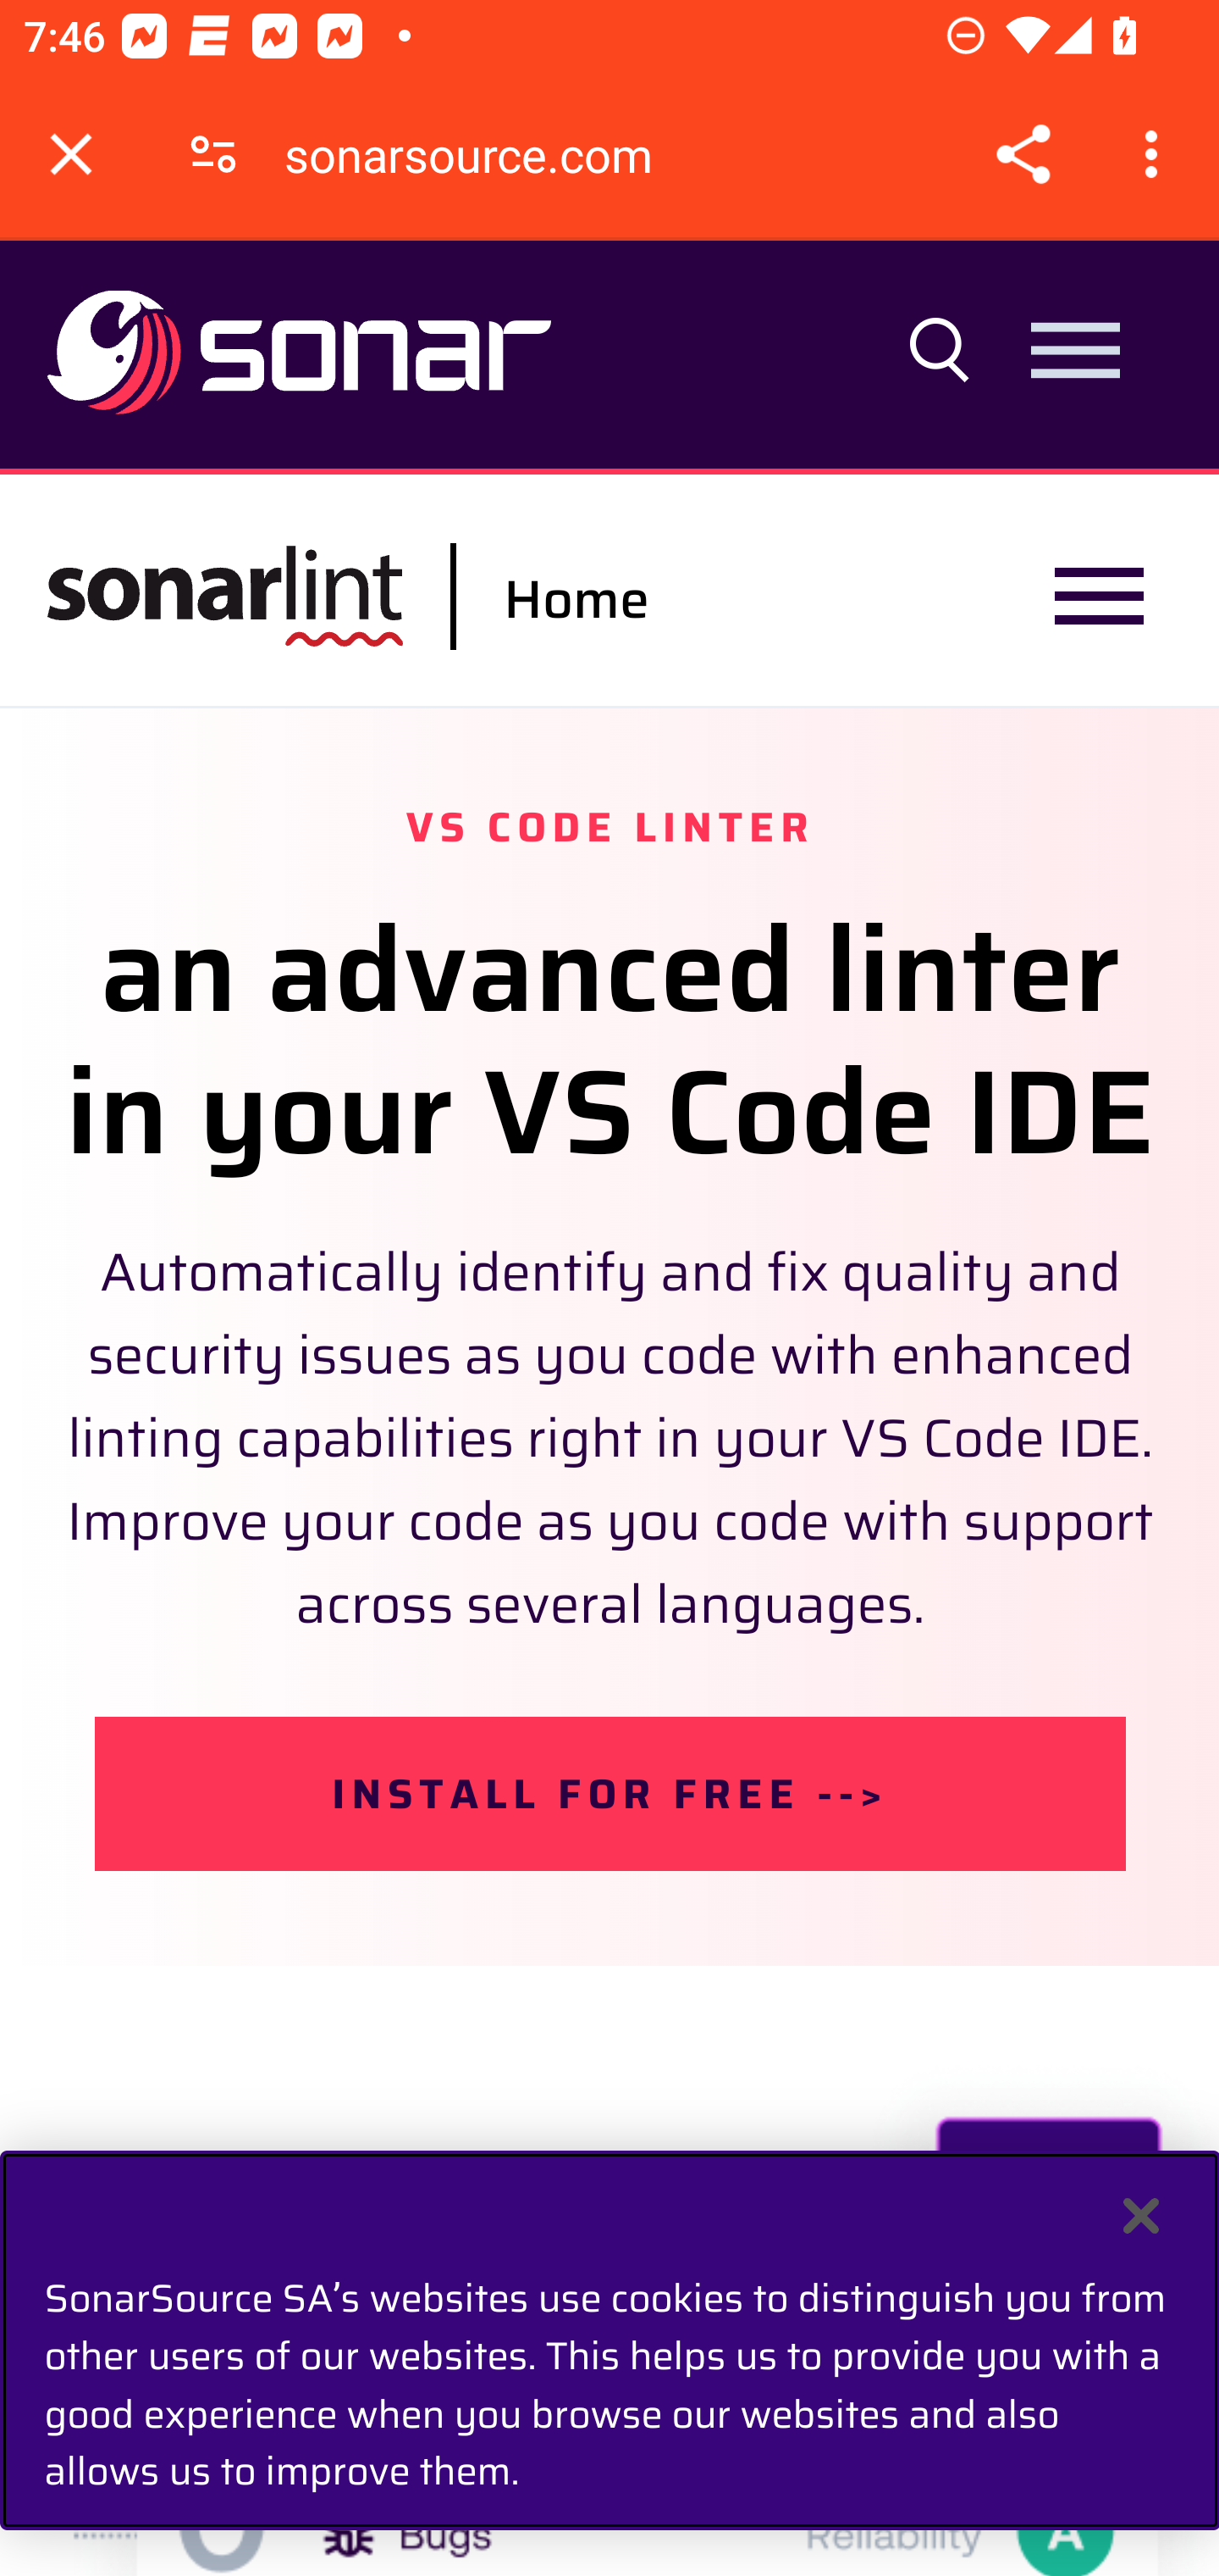 Image resolution: width=1219 pixels, height=2576 pixels. What do you see at coordinates (1023, 154) in the screenshot?
I see `Share` at bounding box center [1023, 154].